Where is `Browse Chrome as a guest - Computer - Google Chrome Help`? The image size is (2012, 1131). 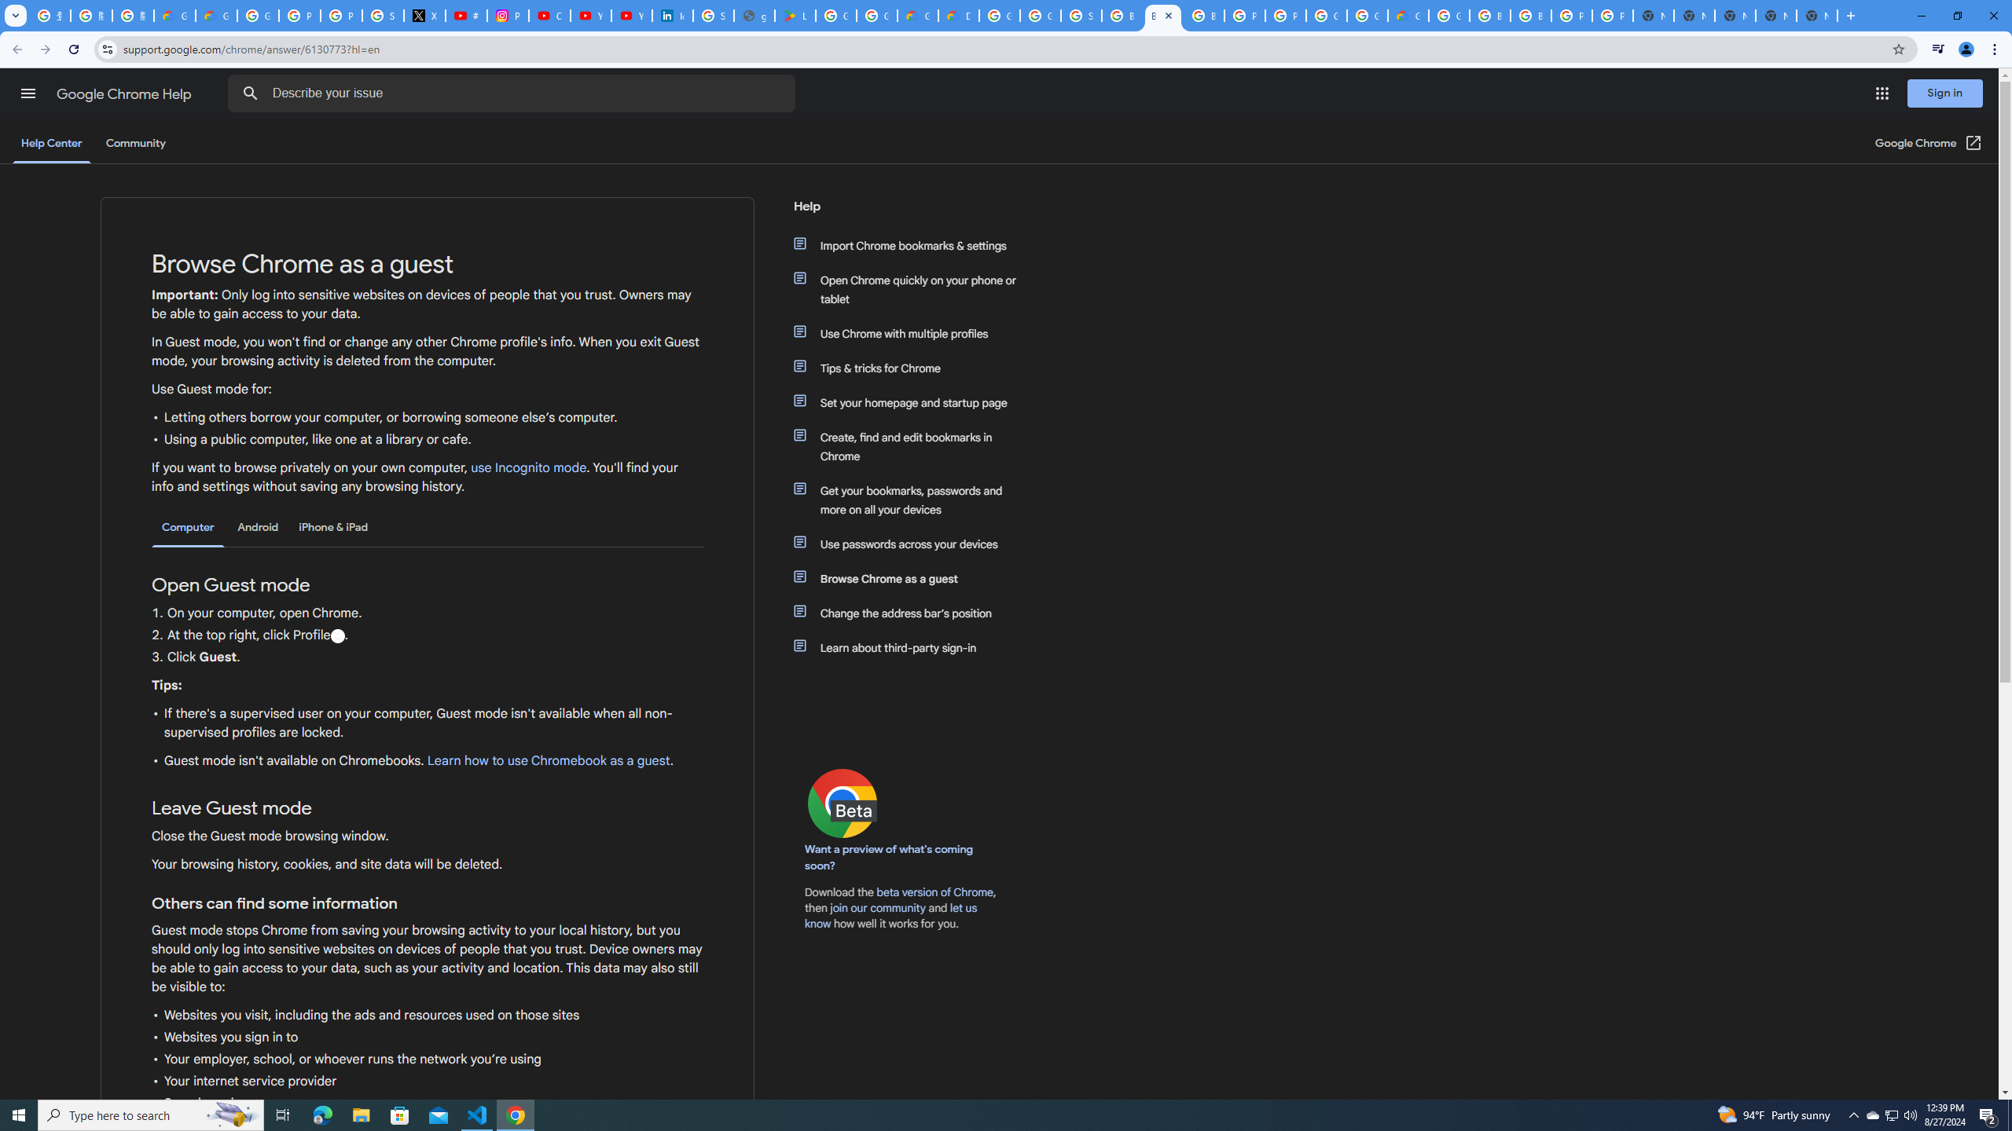
Browse Chrome as a guest - Computer - Google Chrome Help is located at coordinates (1531, 16).